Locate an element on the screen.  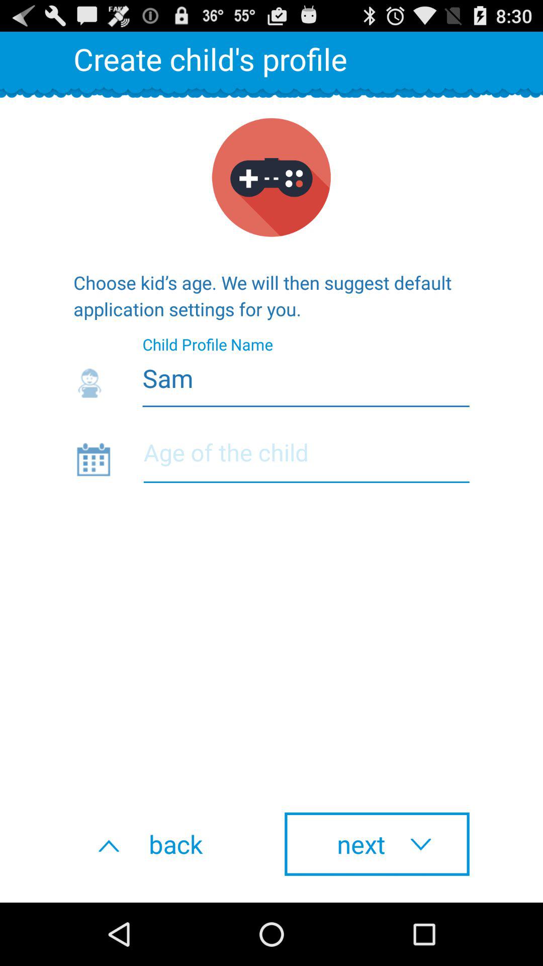
indicate age is located at coordinates (306, 459).